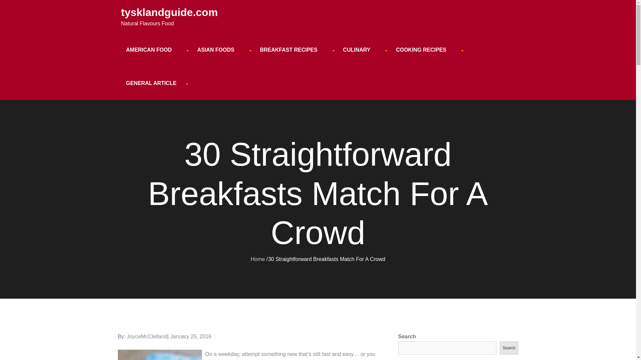  What do you see at coordinates (258, 259) in the screenshot?
I see `Home` at bounding box center [258, 259].